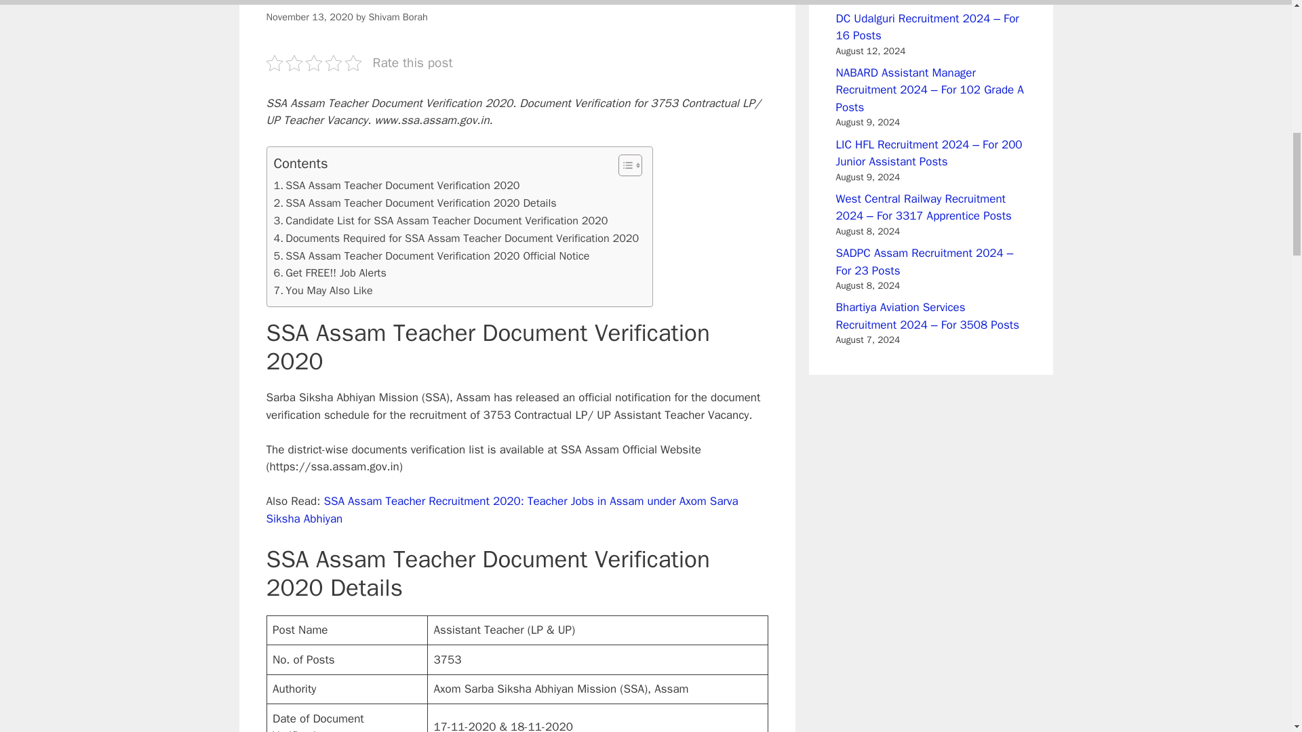 The image size is (1302, 732). I want to click on SSA Assam Teacher Document Verification 2020 Official Notice, so click(431, 256).